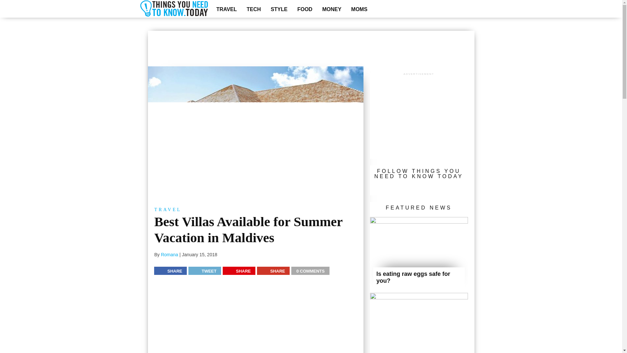  I want to click on FOOD, so click(304, 9).